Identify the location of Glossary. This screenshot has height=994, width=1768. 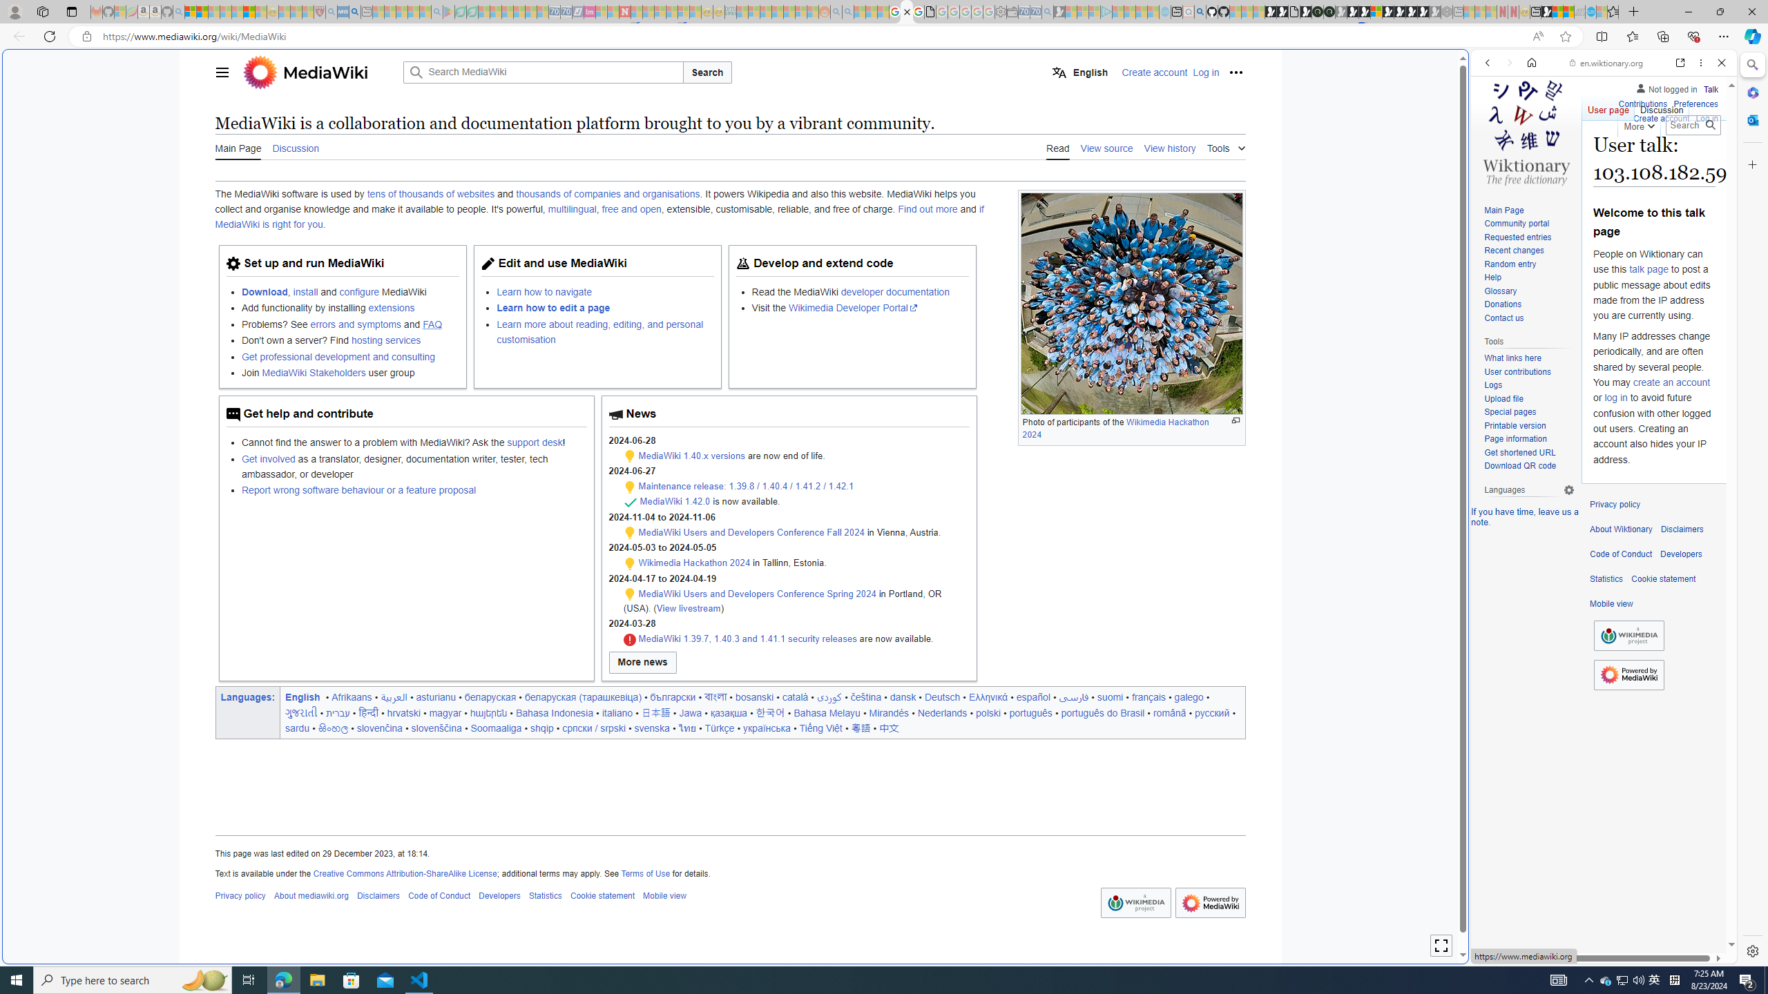
(1500, 291).